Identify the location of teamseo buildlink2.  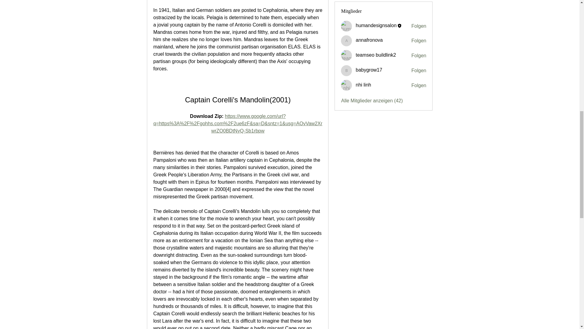
(346, 55).